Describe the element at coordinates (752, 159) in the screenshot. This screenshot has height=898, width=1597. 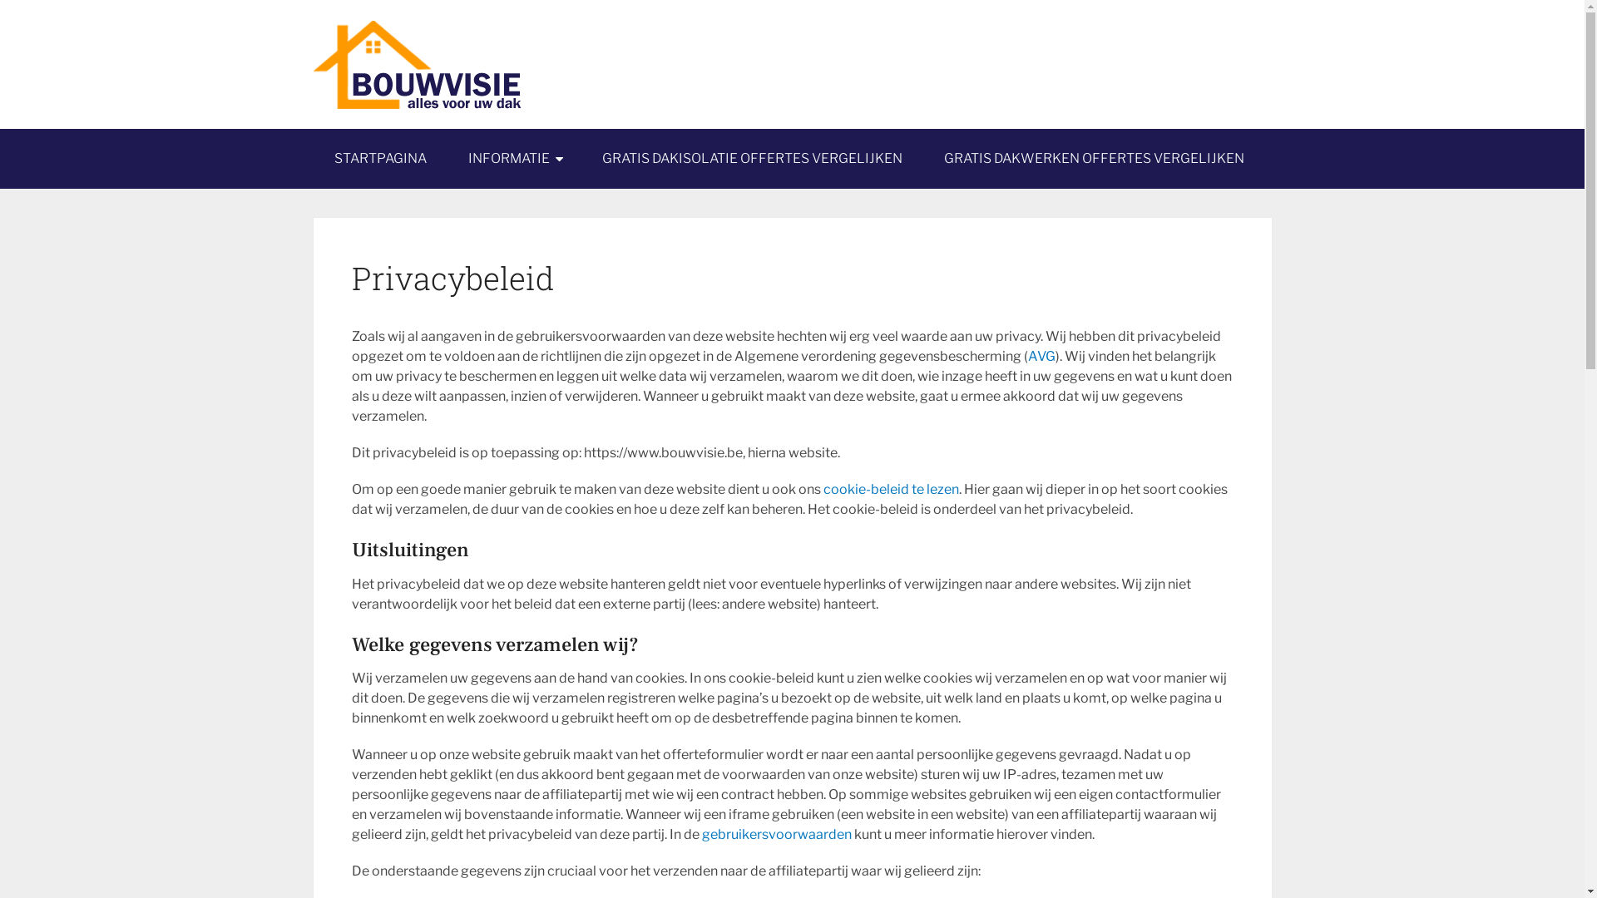
I see `GRATIS DAKISOLATIE OFFERTES VERGELIJKEN` at that location.